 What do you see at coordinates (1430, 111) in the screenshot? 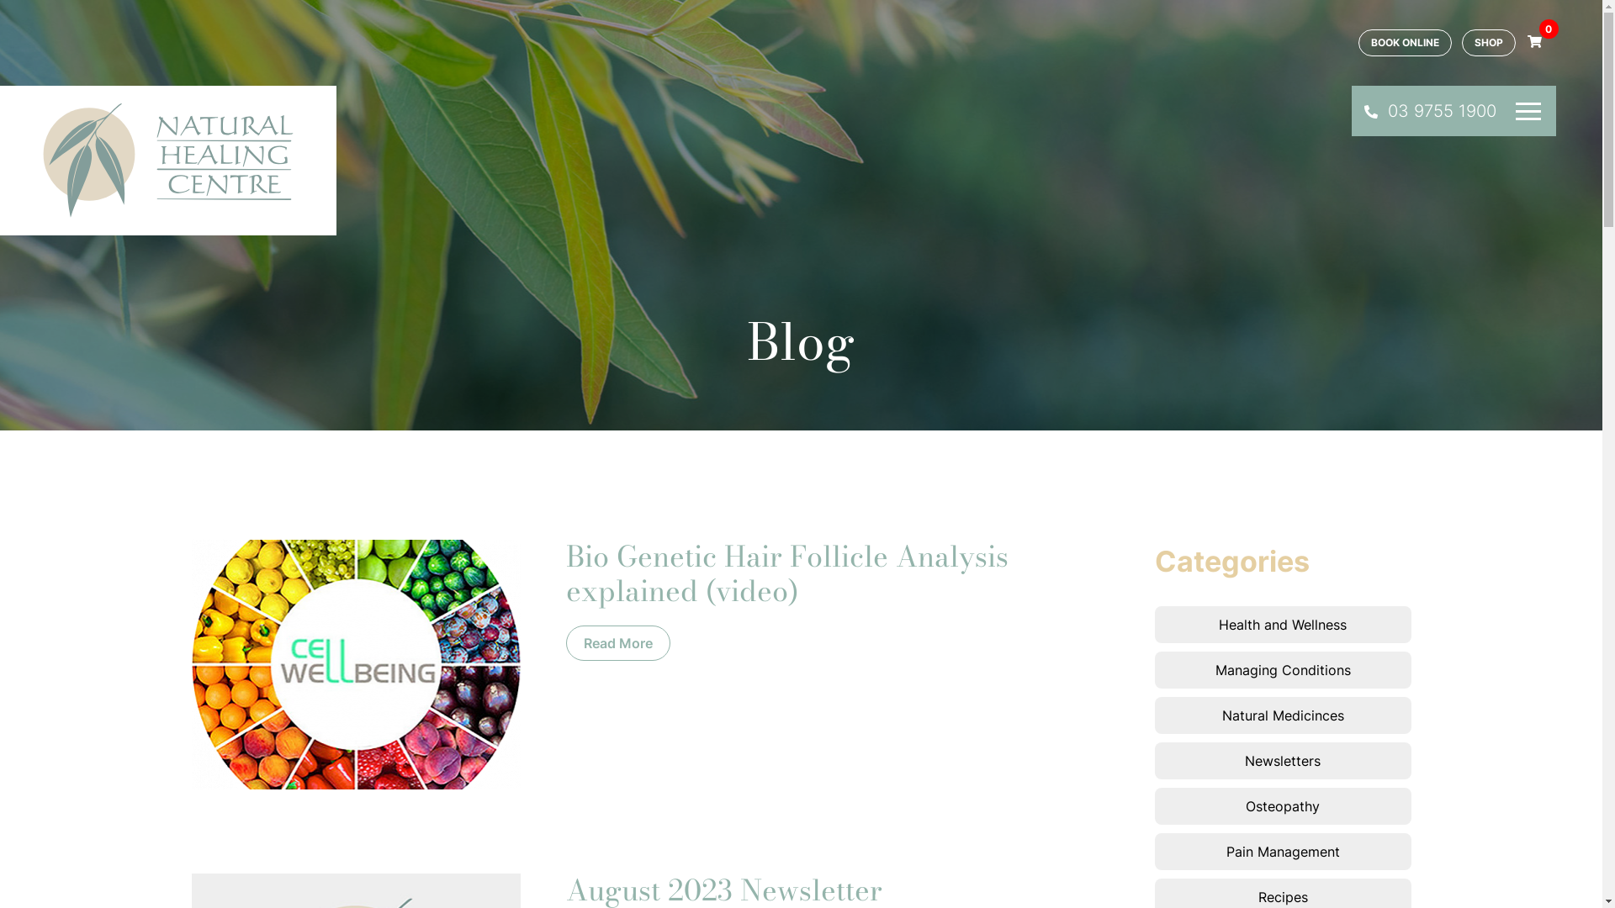
I see `03 9755 1900` at bounding box center [1430, 111].